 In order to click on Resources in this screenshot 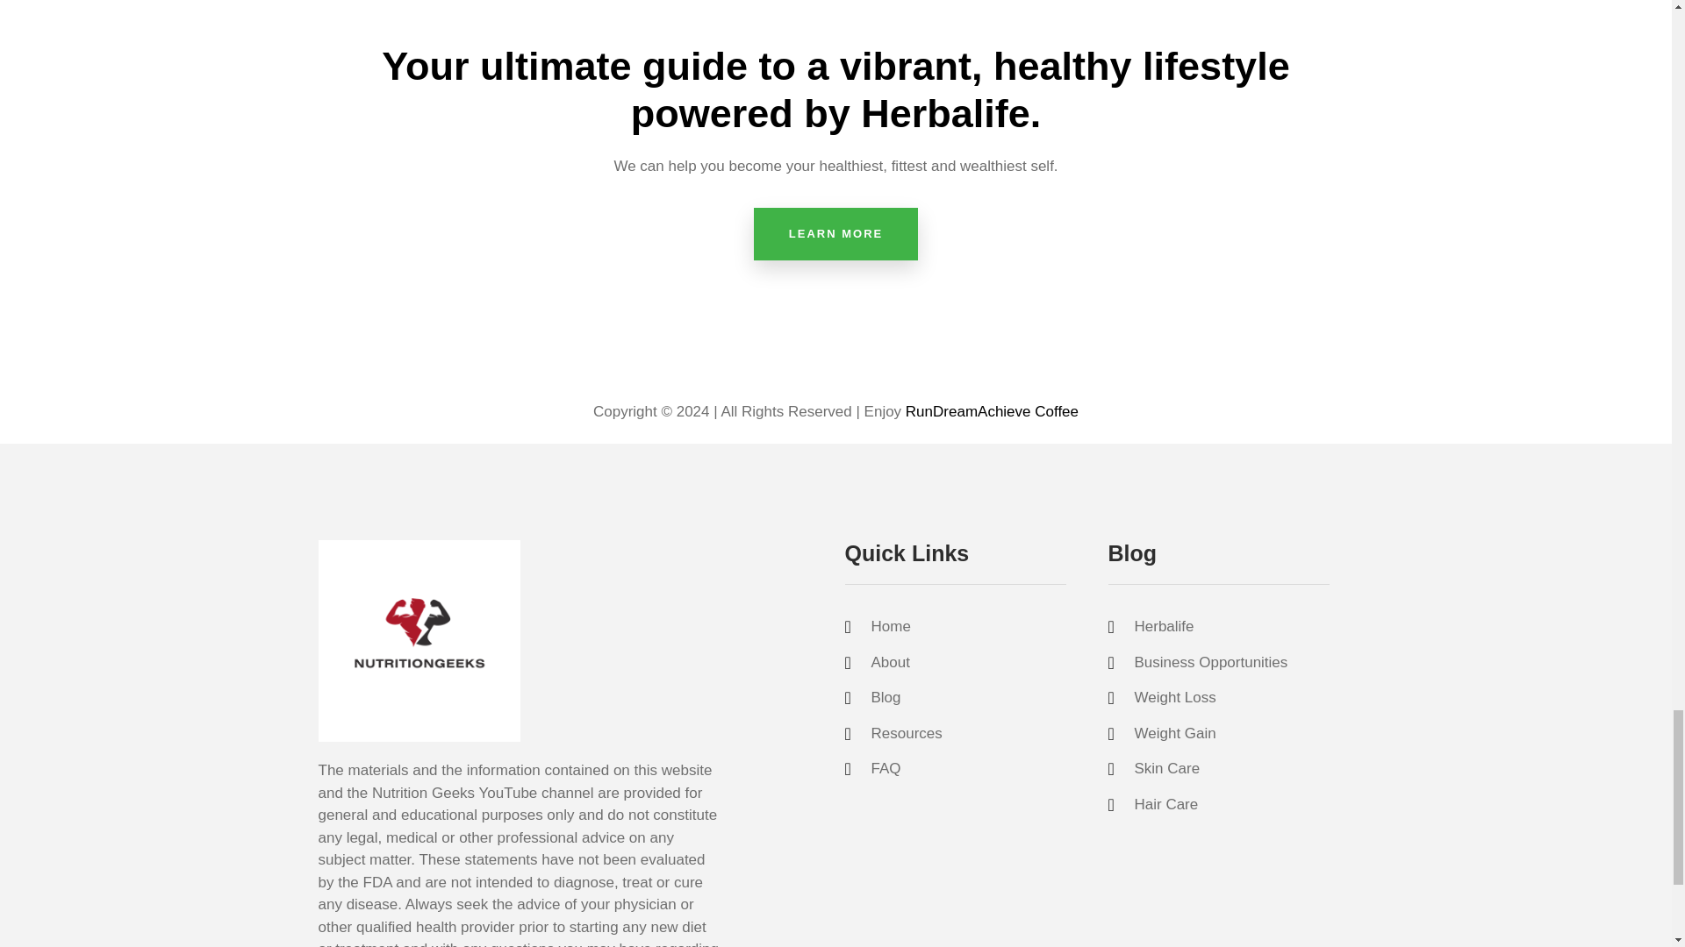, I will do `click(967, 733)`.